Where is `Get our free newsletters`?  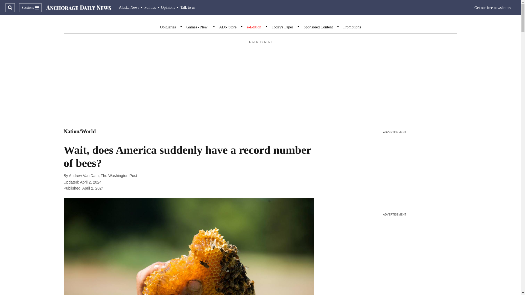
Get our free newsletters is located at coordinates (493, 8).